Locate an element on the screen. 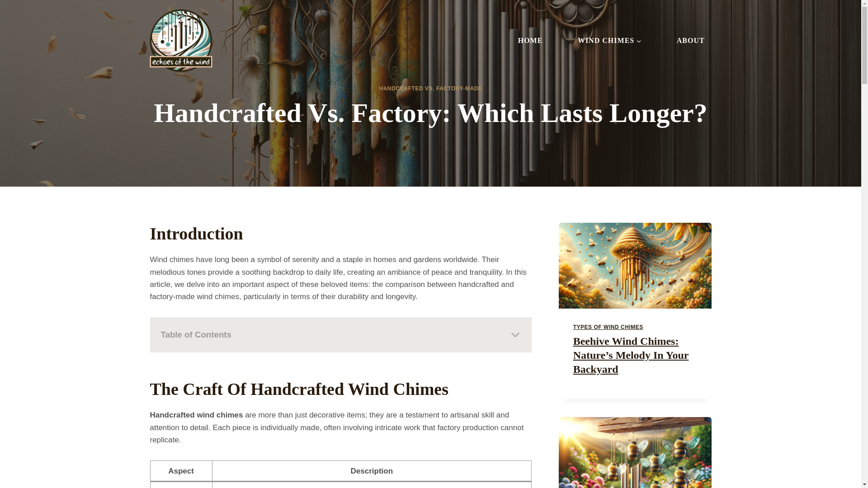 This screenshot has height=488, width=868. HANDCRAFTED VS. FACTORY-MADE is located at coordinates (430, 88).